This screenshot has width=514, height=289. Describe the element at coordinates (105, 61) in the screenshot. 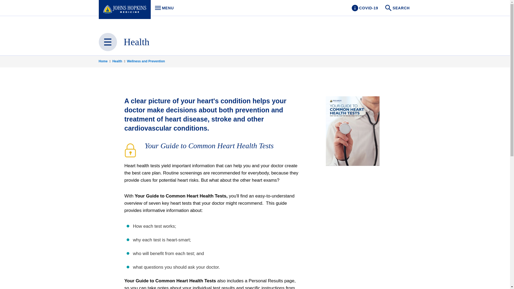

I see `Home` at that location.